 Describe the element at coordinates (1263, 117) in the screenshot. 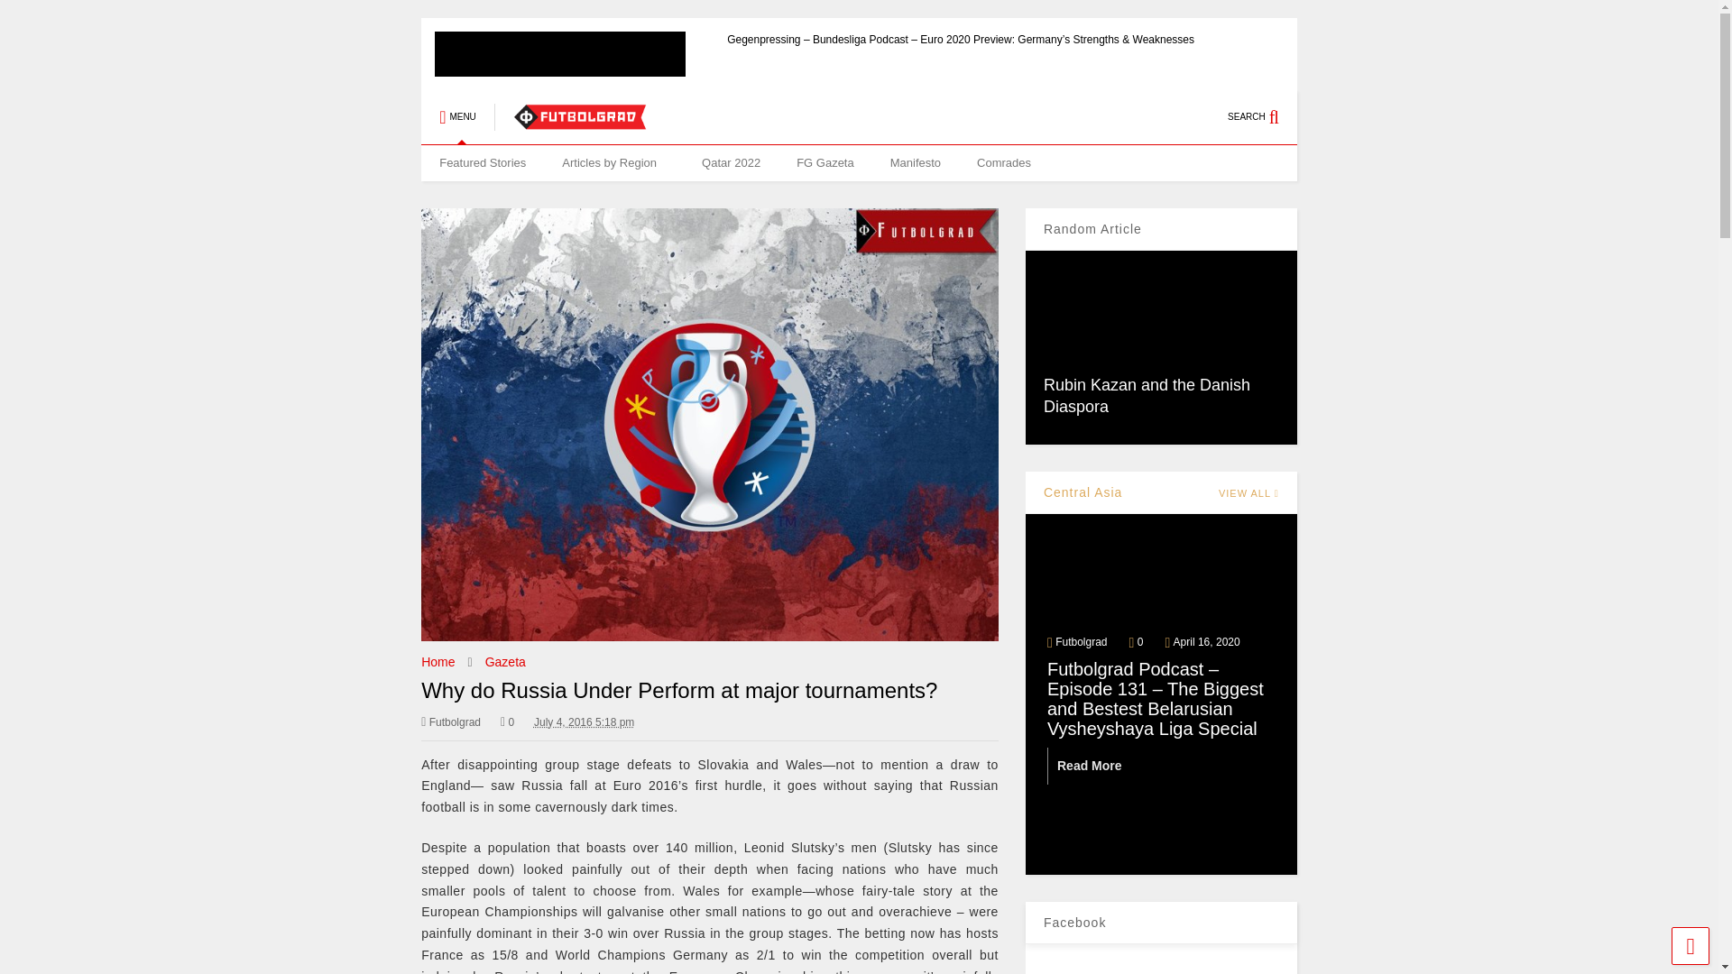

I see `SEARCH` at that location.